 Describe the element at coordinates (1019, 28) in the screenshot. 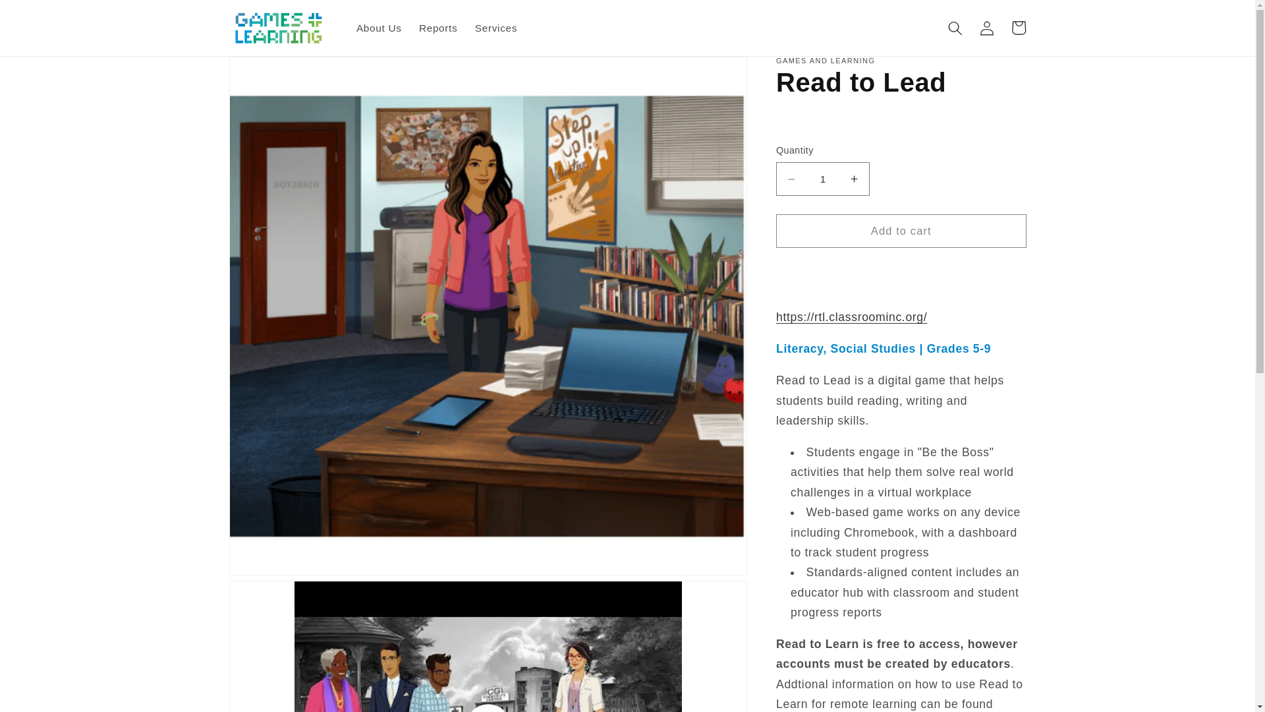

I see `Cart` at that location.